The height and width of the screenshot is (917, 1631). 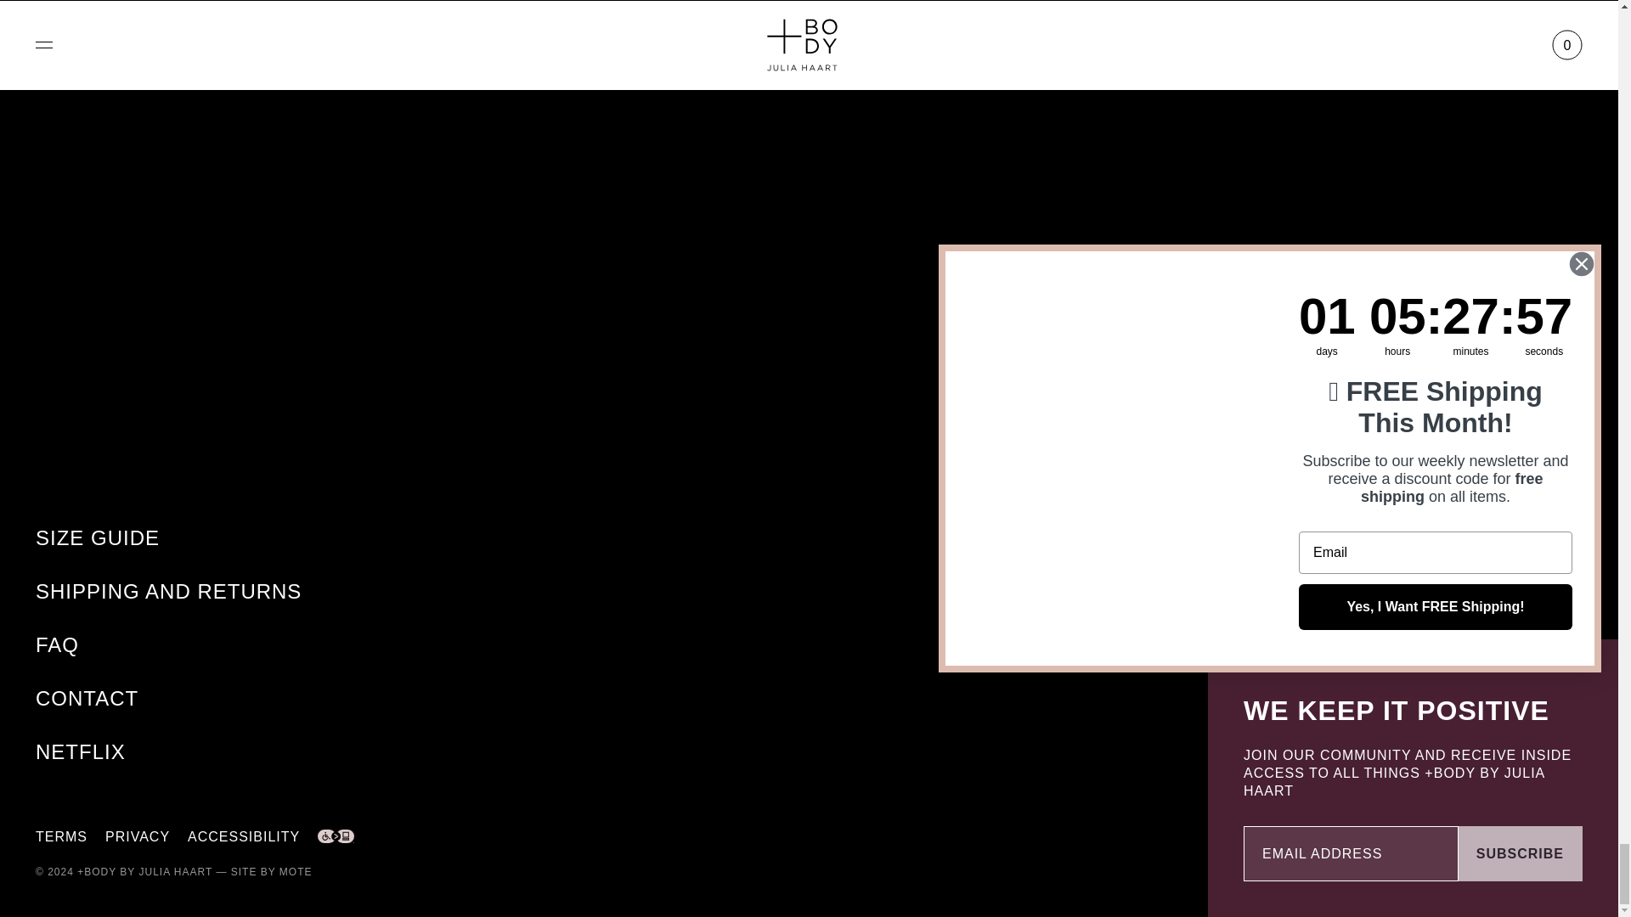 I want to click on ACCESSIBILITY, so click(x=243, y=836).